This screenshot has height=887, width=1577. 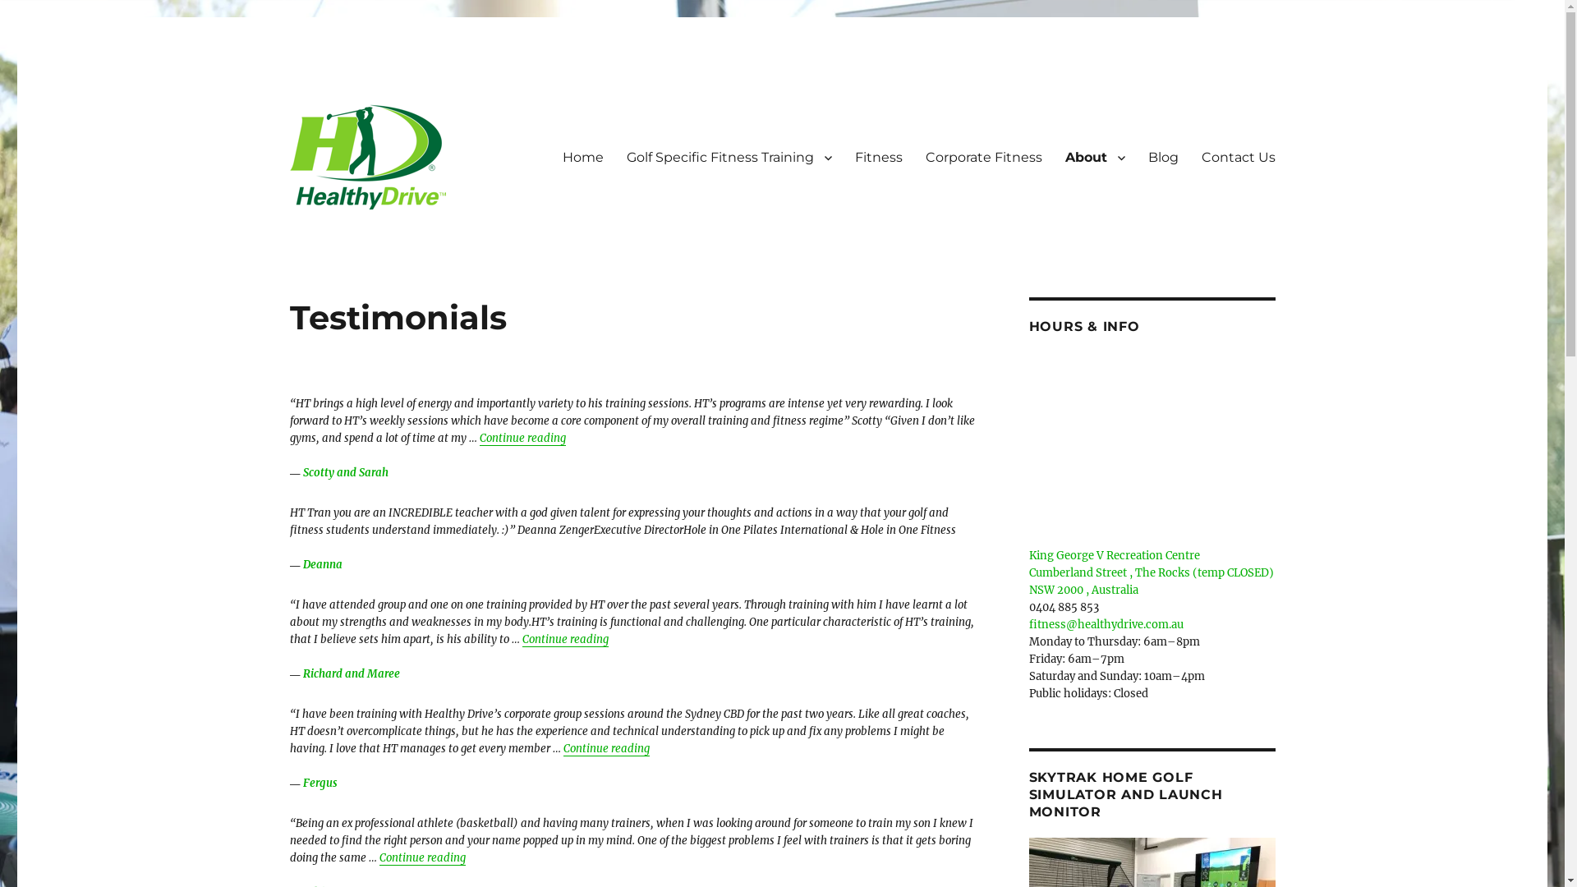 What do you see at coordinates (345, 473) in the screenshot?
I see `Scotty and Sarah` at bounding box center [345, 473].